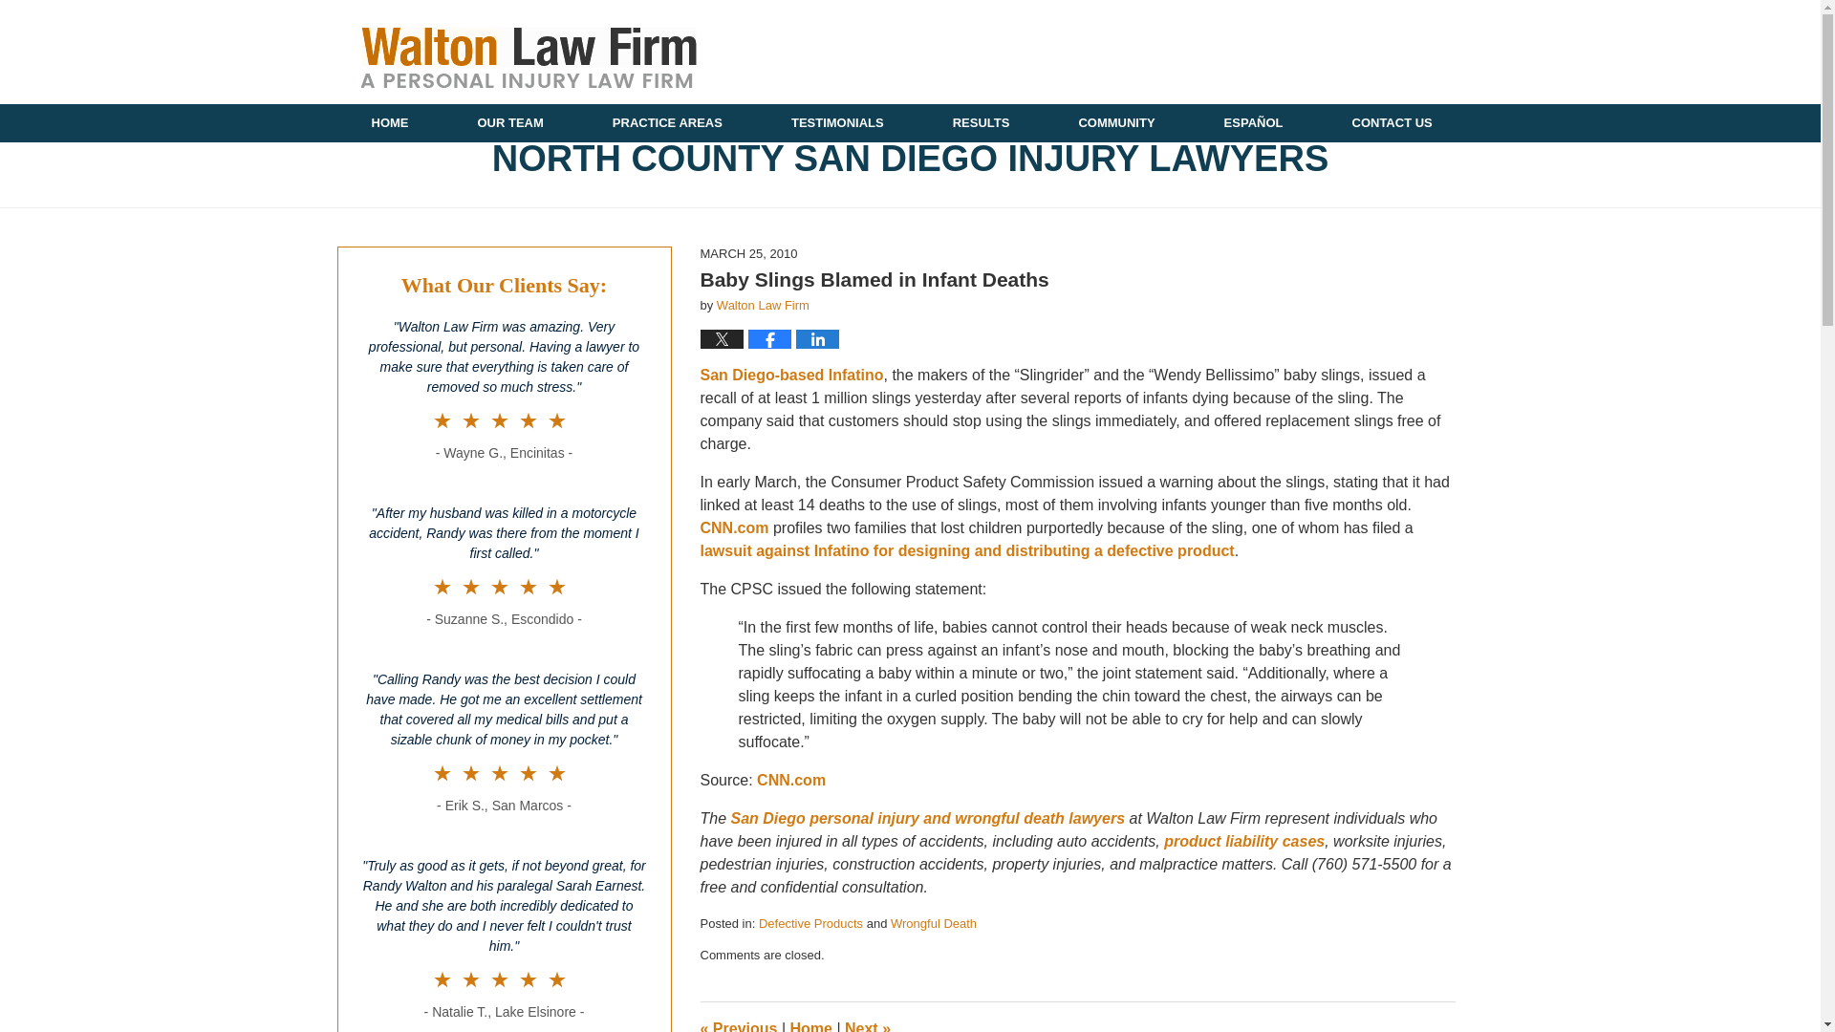  I want to click on San Diego personal injury and wrongful death lawyers, so click(930, 818).